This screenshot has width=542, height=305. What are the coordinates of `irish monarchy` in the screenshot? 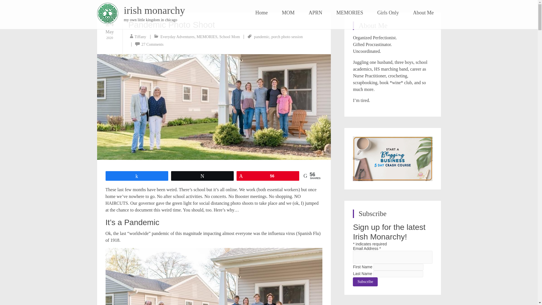 It's located at (154, 10).